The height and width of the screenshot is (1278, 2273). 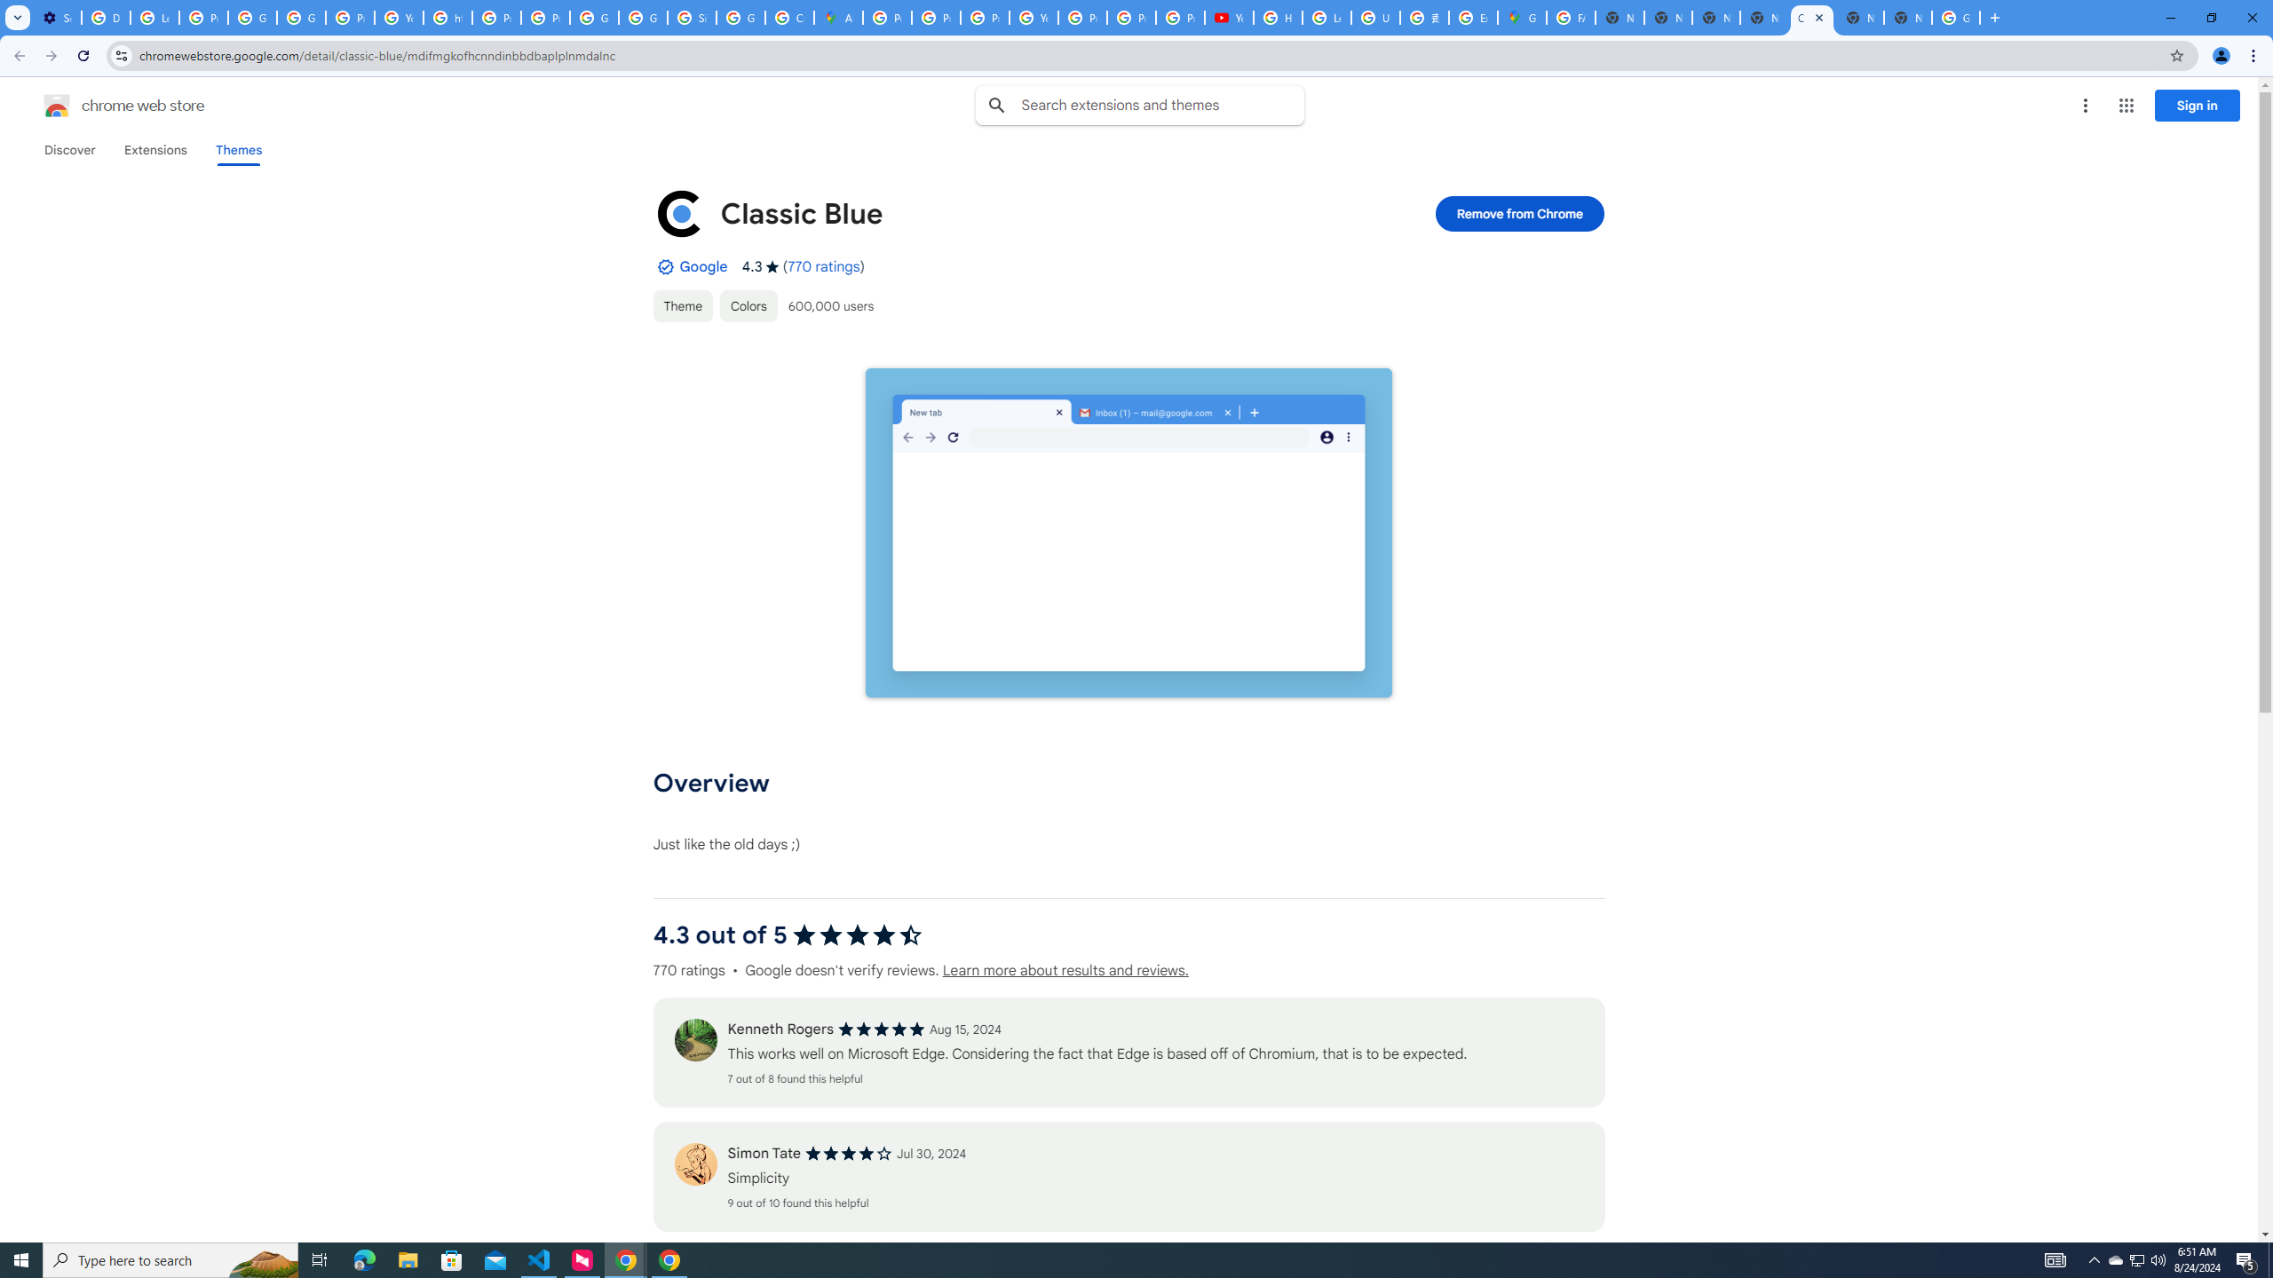 I want to click on YouTube, so click(x=1229, y=18).